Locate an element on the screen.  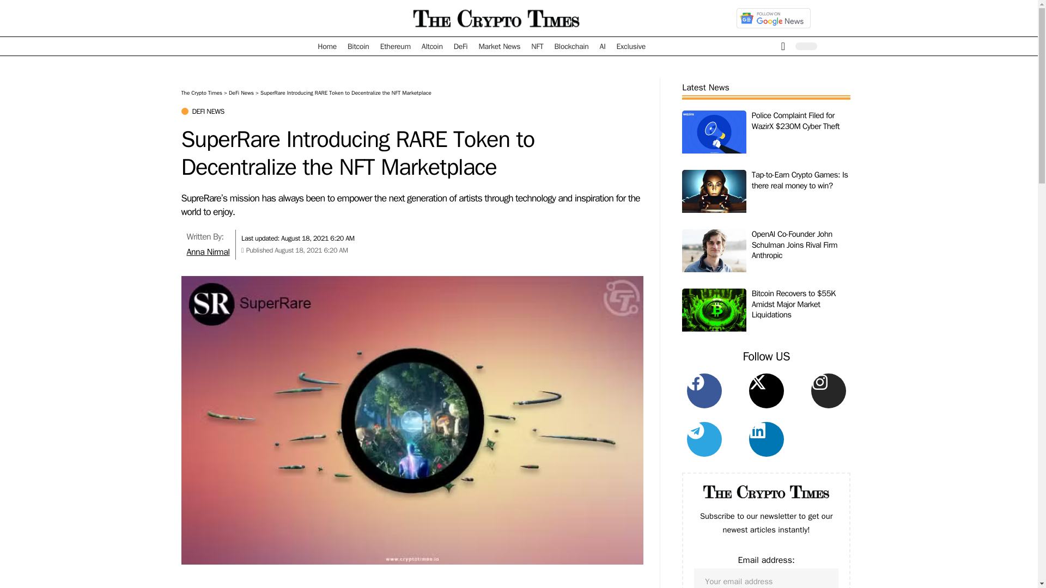
OpenAI Co-Founder John Schulman Joins Rival Firm Anthropic is located at coordinates (714, 255).